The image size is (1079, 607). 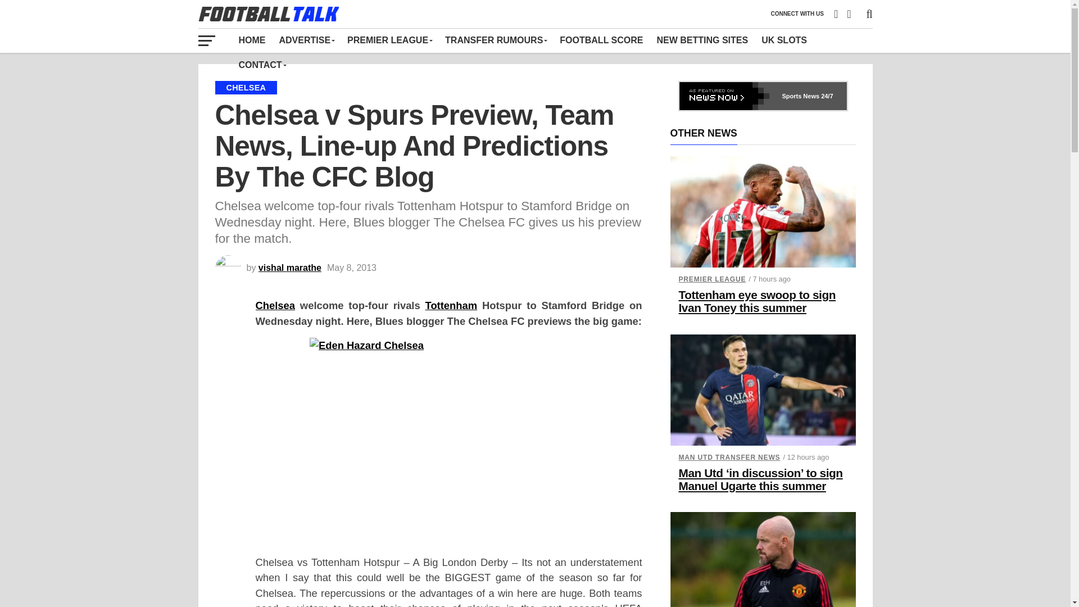 I want to click on PREMIER LEAGUE, so click(x=389, y=40).